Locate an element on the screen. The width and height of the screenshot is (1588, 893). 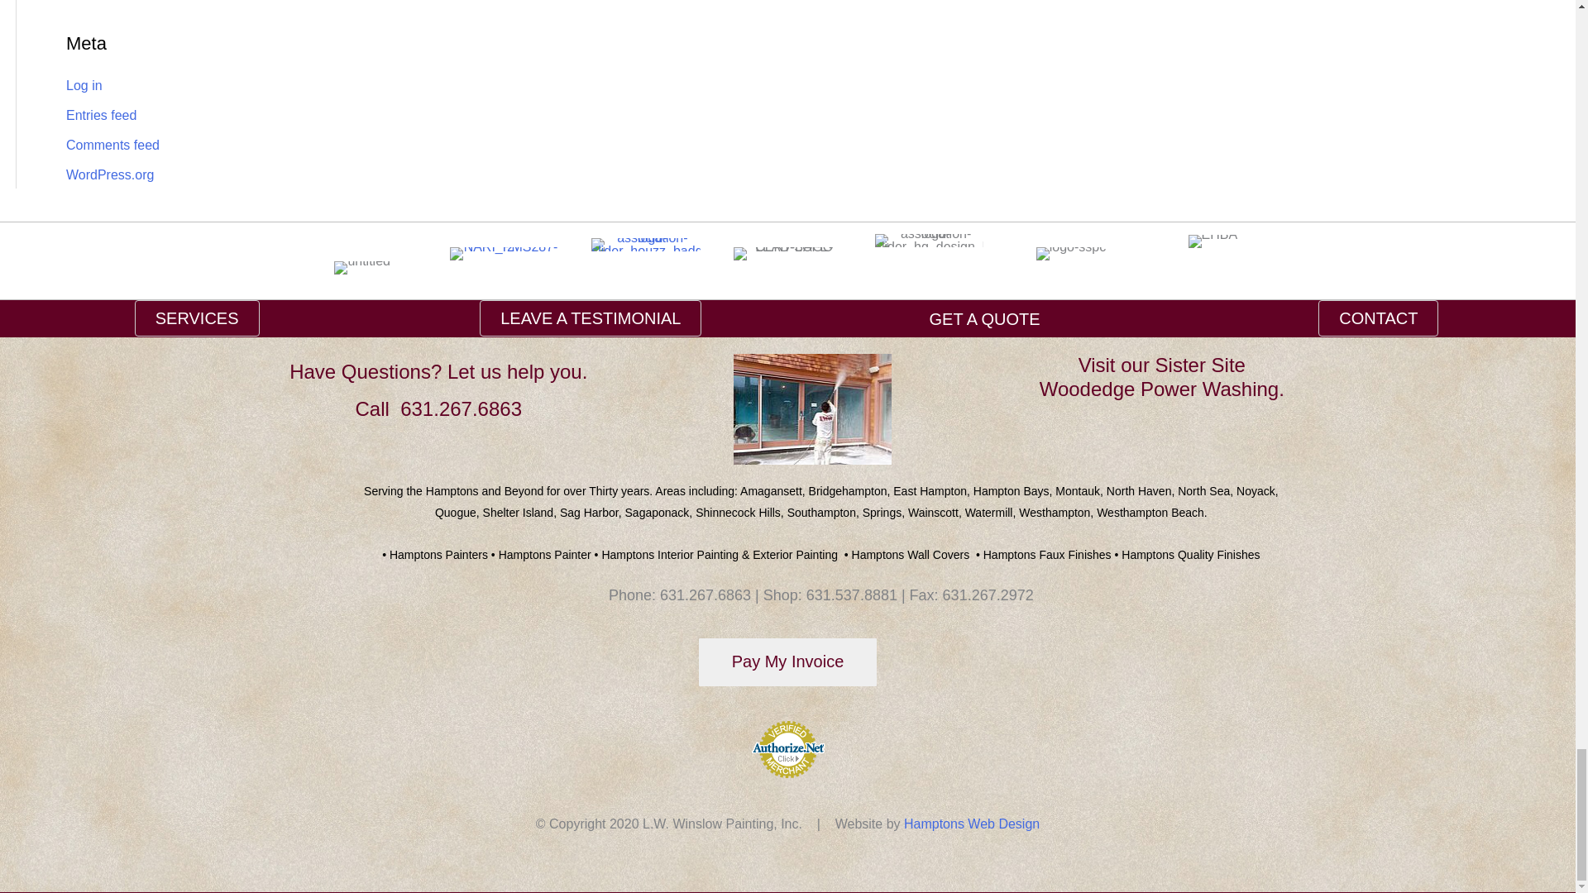
LEAD-SAFE-CERT-LOGO is located at coordinates (787, 254).